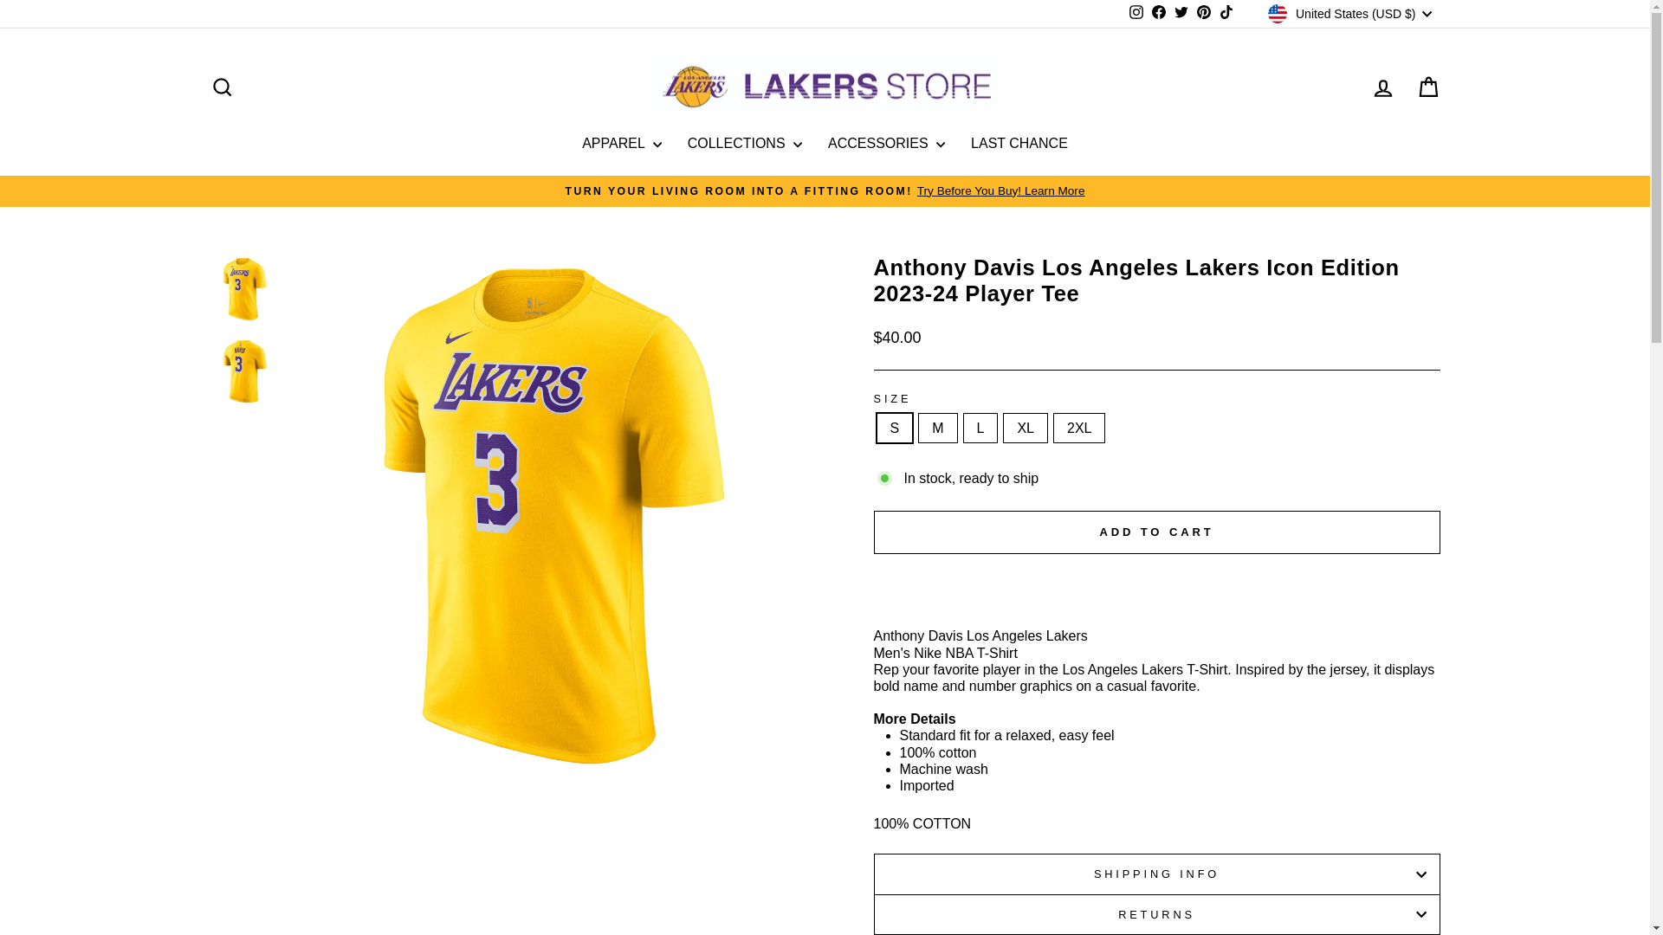 Image resolution: width=1663 pixels, height=935 pixels. I want to click on Lakers Store on Facebook, so click(1159, 14).